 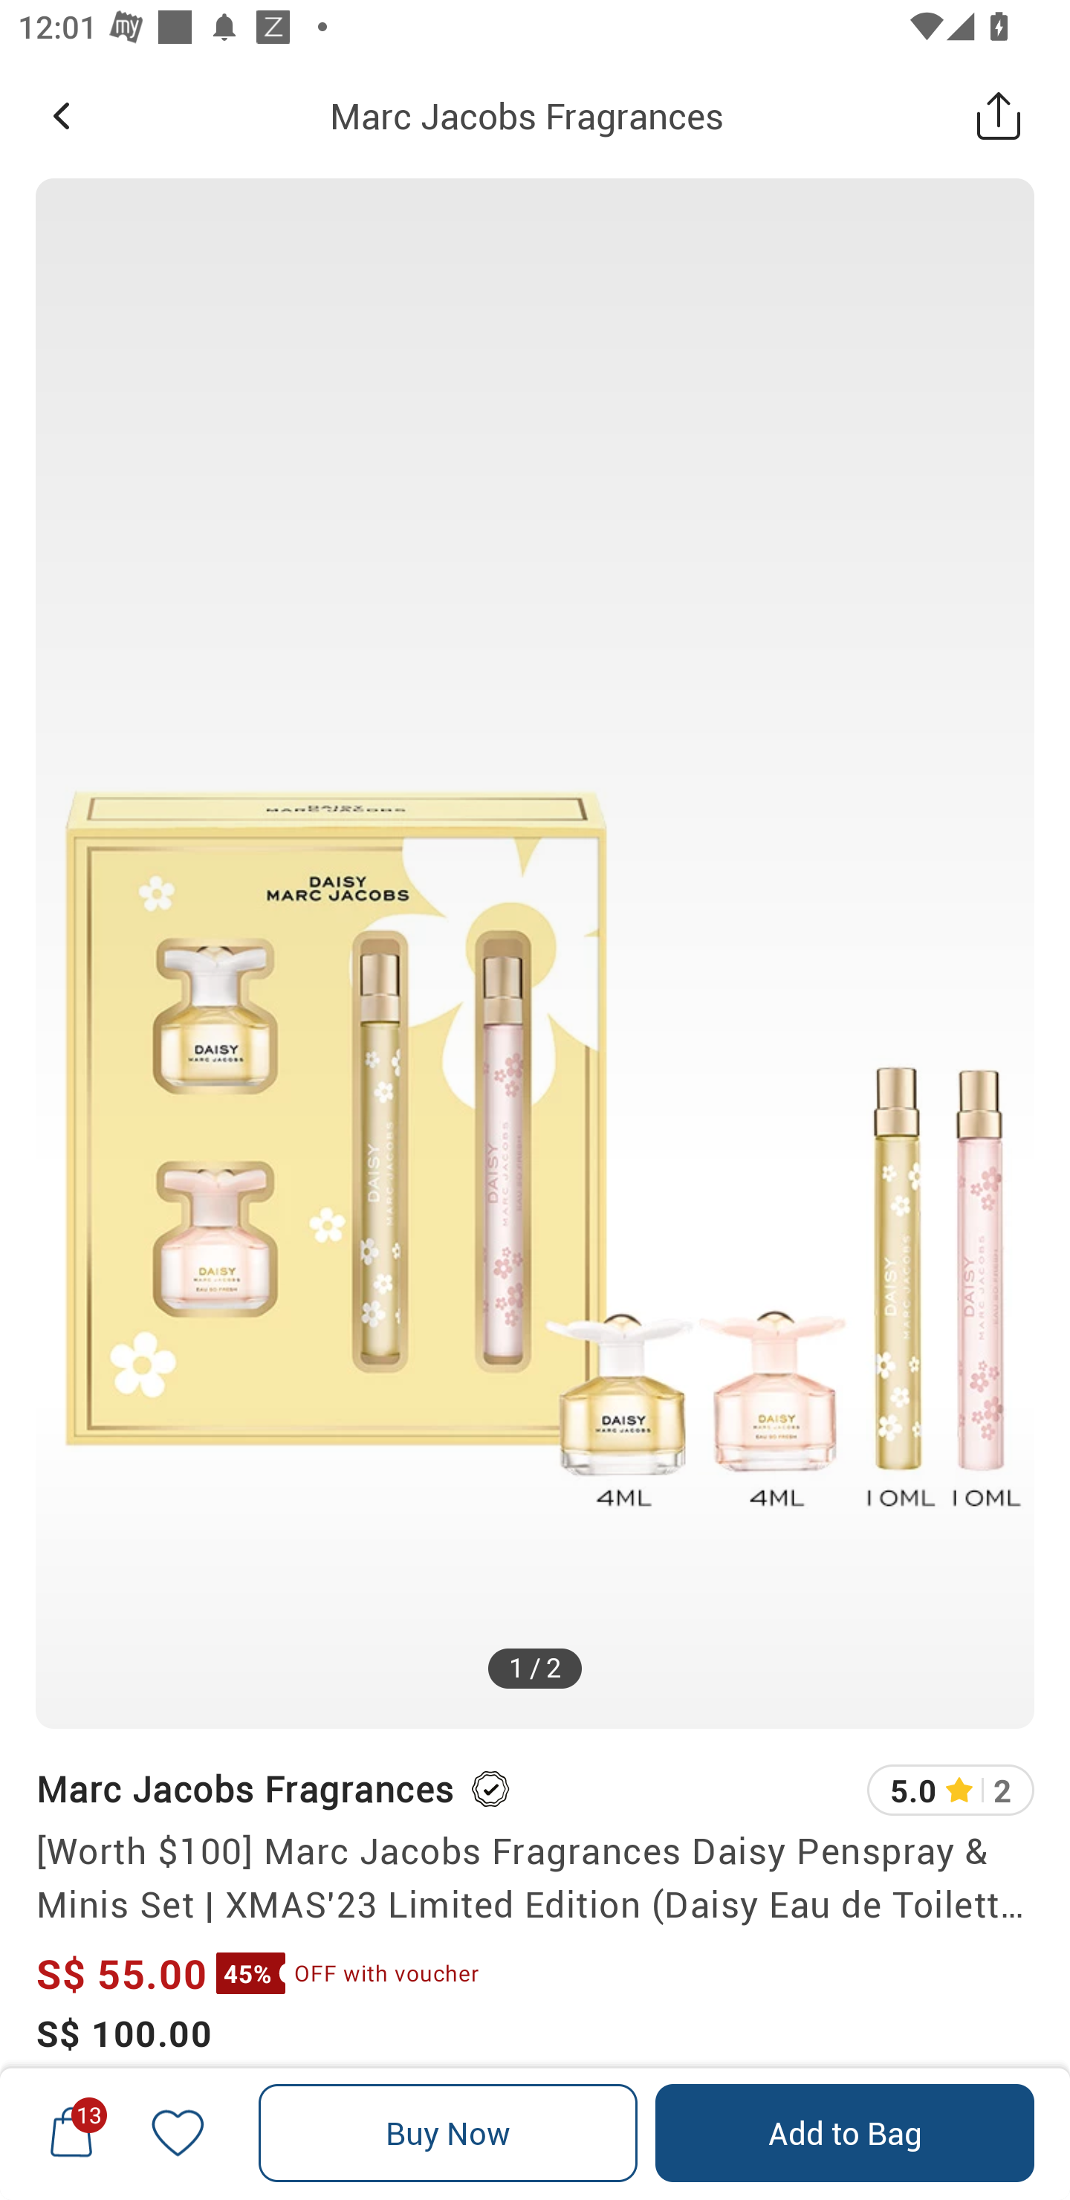 What do you see at coordinates (526, 115) in the screenshot?
I see `Marc Jacobs Fragrances` at bounding box center [526, 115].